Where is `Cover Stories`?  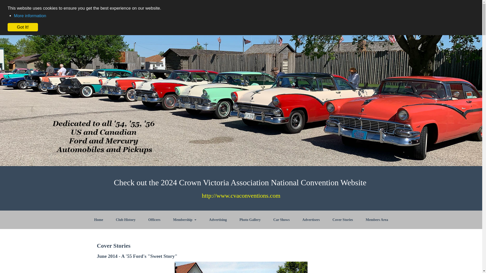
Cover Stories is located at coordinates (343, 220).